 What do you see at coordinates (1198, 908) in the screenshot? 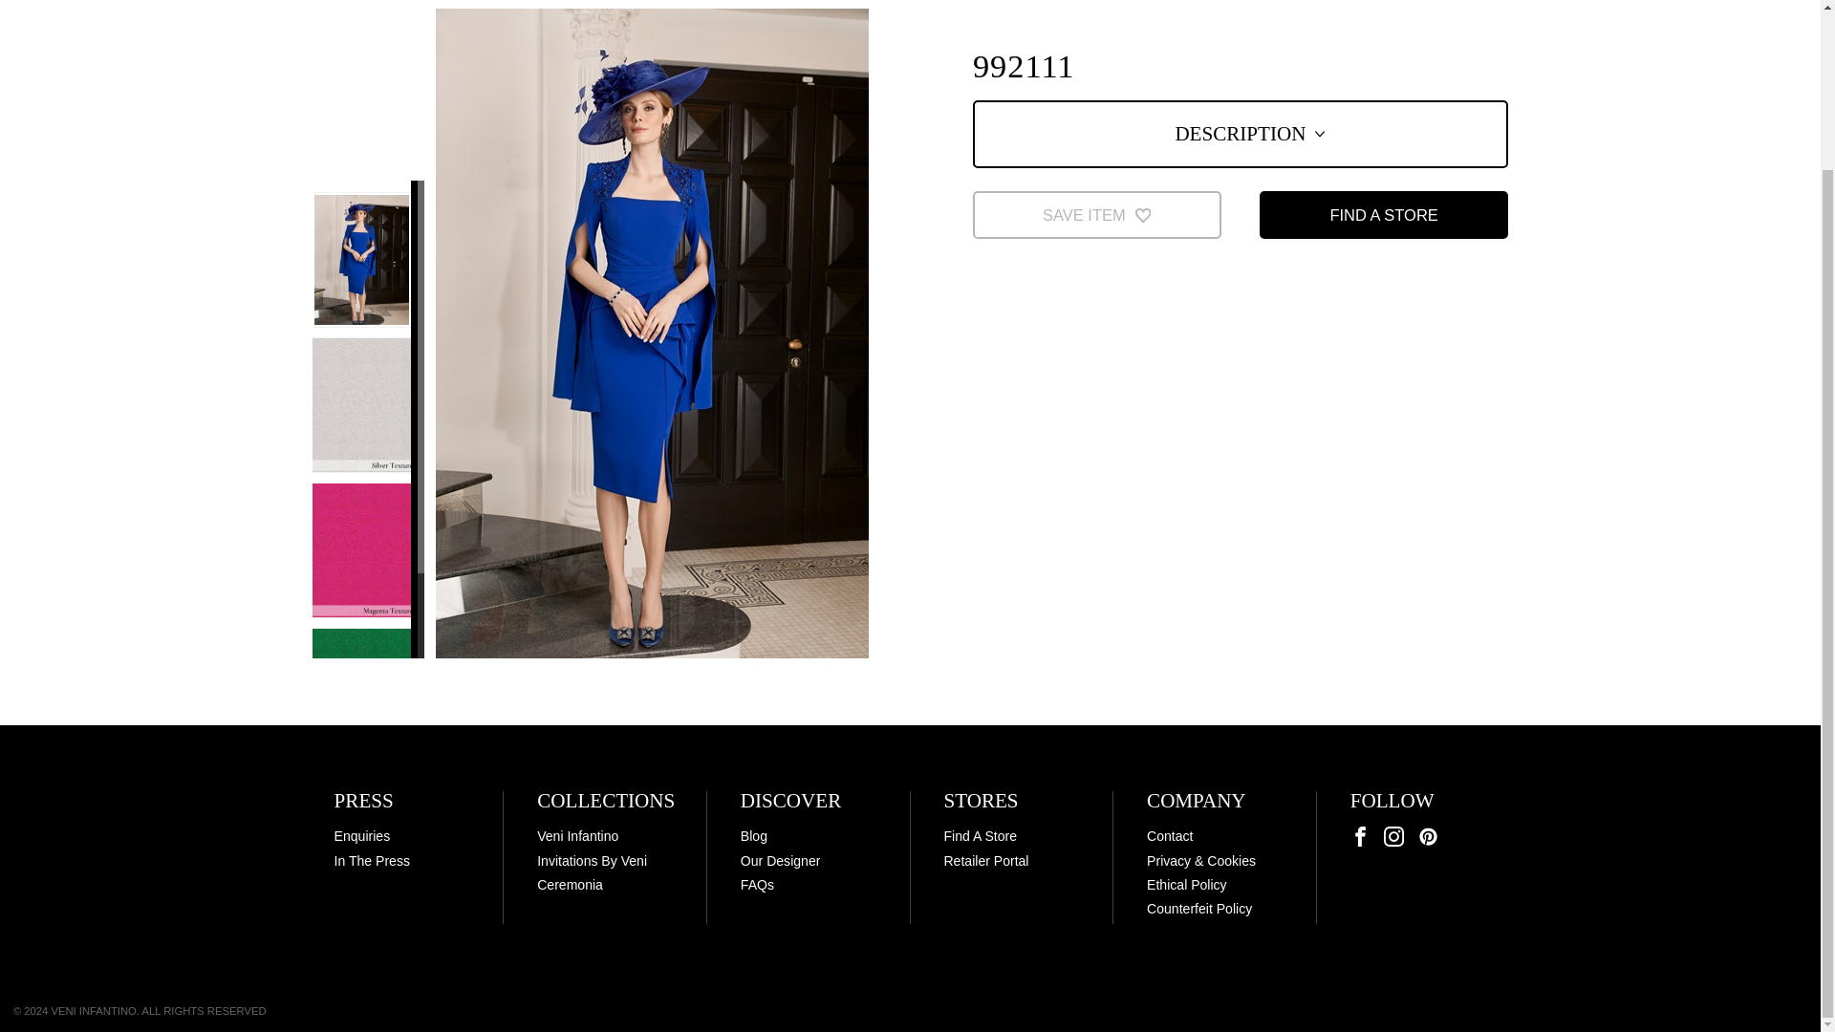
I see `Counterfeit Policy` at bounding box center [1198, 908].